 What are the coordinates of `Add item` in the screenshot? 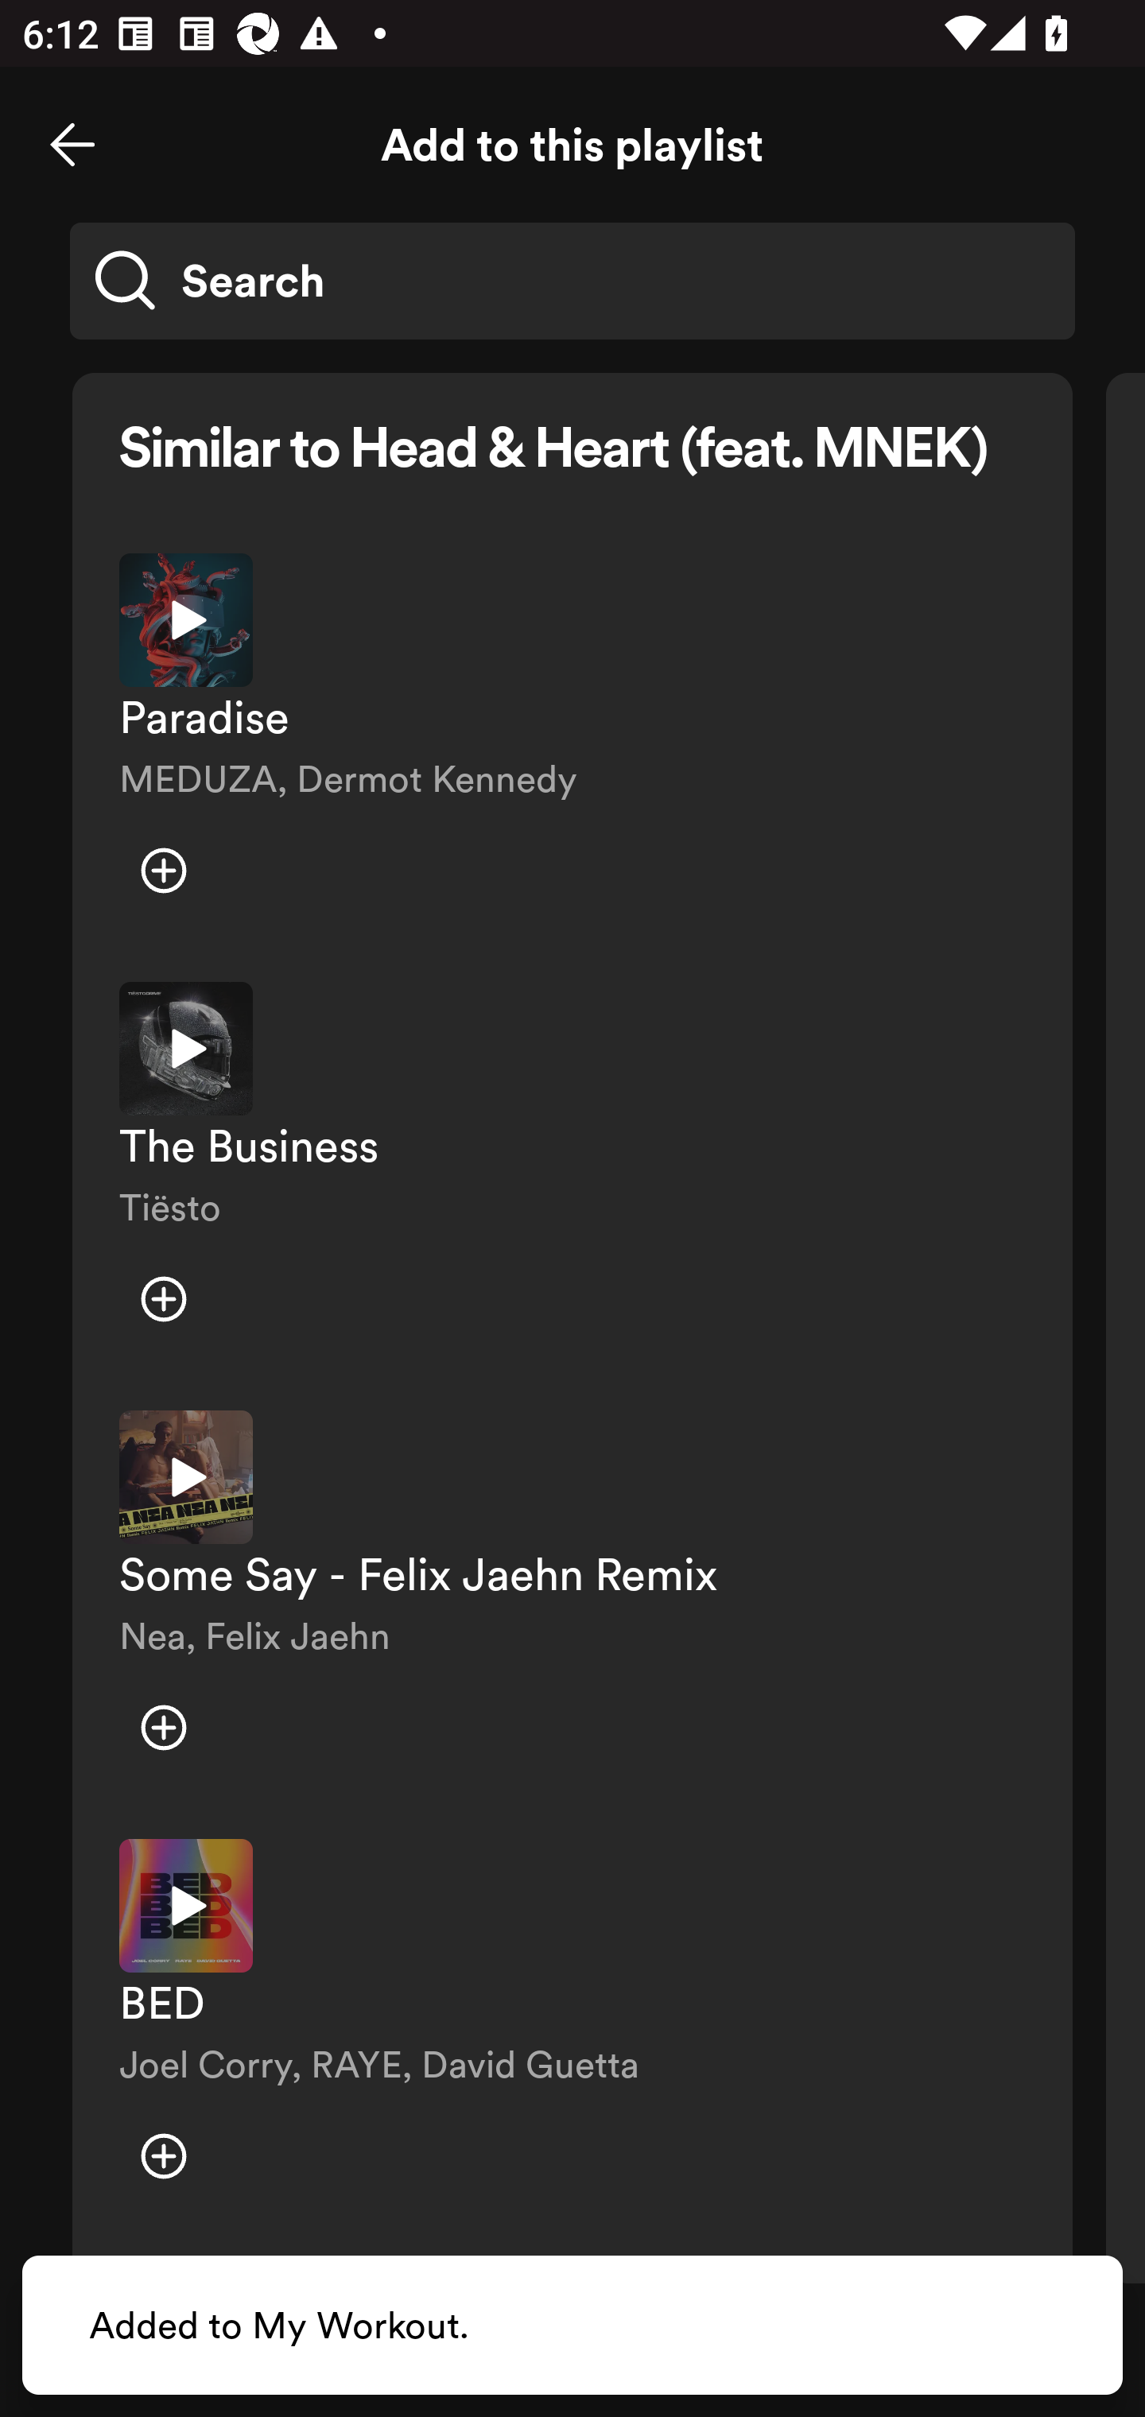 It's located at (164, 1299).